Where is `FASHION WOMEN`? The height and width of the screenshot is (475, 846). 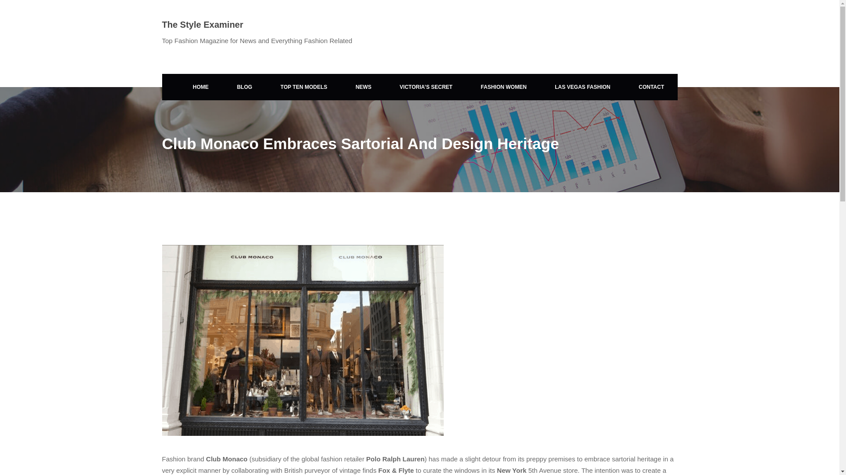 FASHION WOMEN is located at coordinates (503, 87).